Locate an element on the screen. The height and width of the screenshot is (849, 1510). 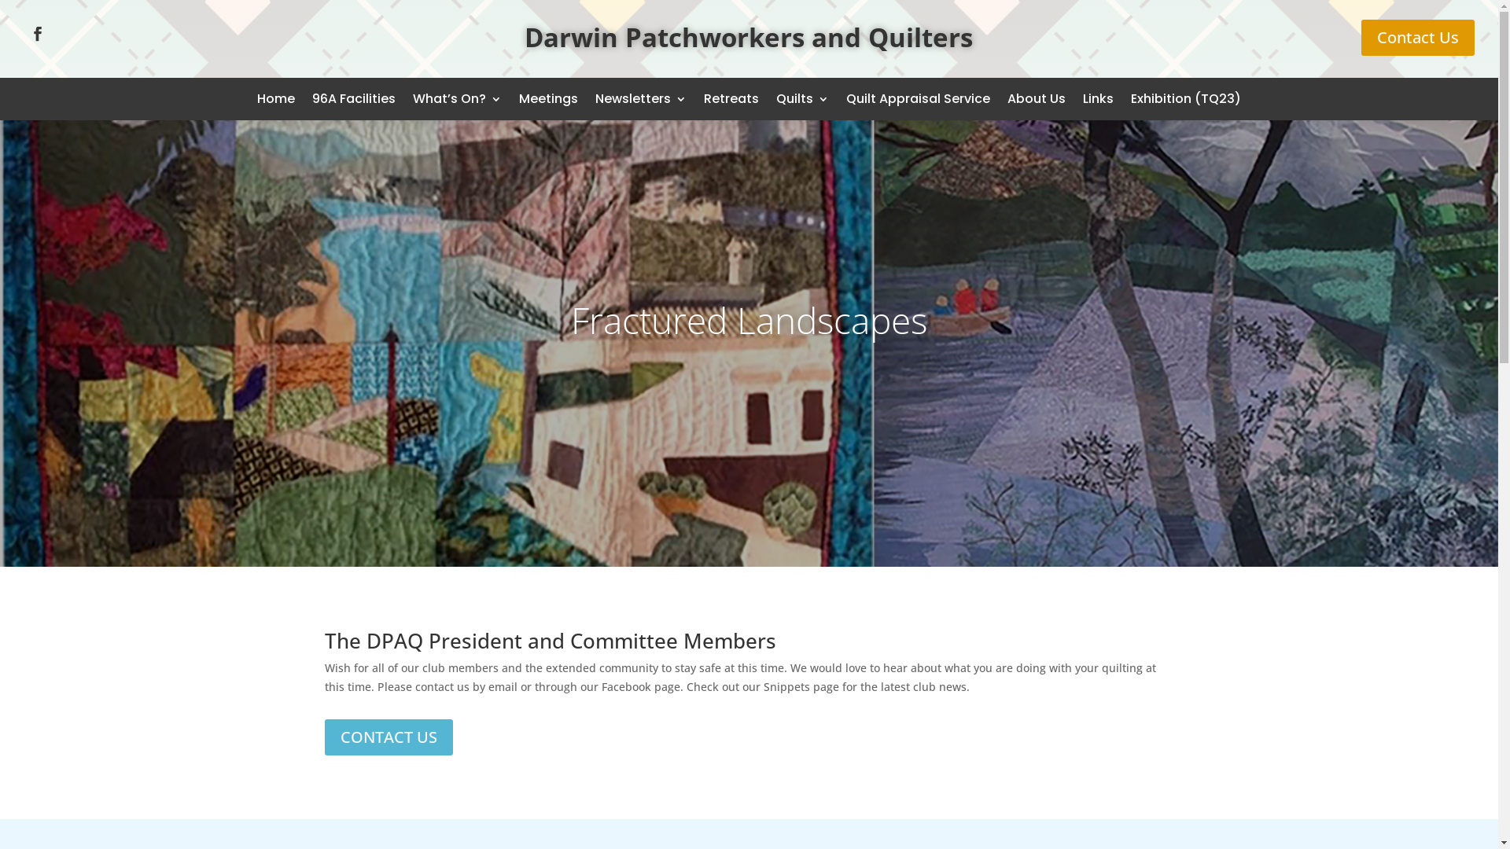
Contact Us is located at coordinates (1418, 38).